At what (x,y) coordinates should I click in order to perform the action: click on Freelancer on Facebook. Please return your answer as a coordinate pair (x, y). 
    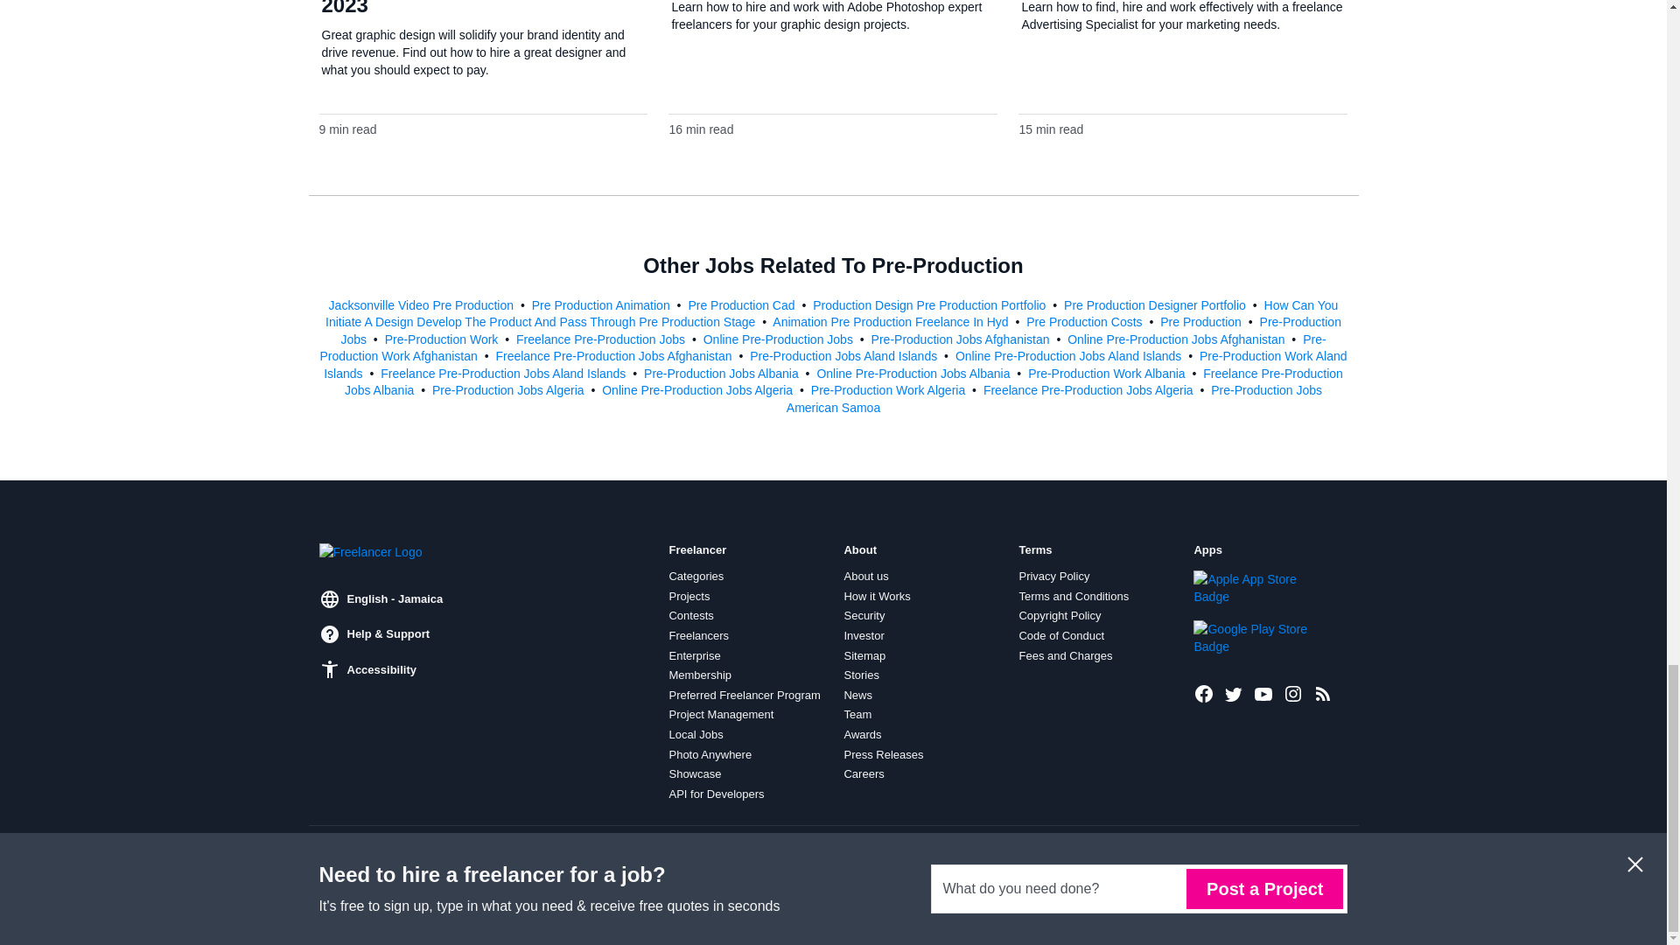
    Looking at the image, I should click on (1204, 692).